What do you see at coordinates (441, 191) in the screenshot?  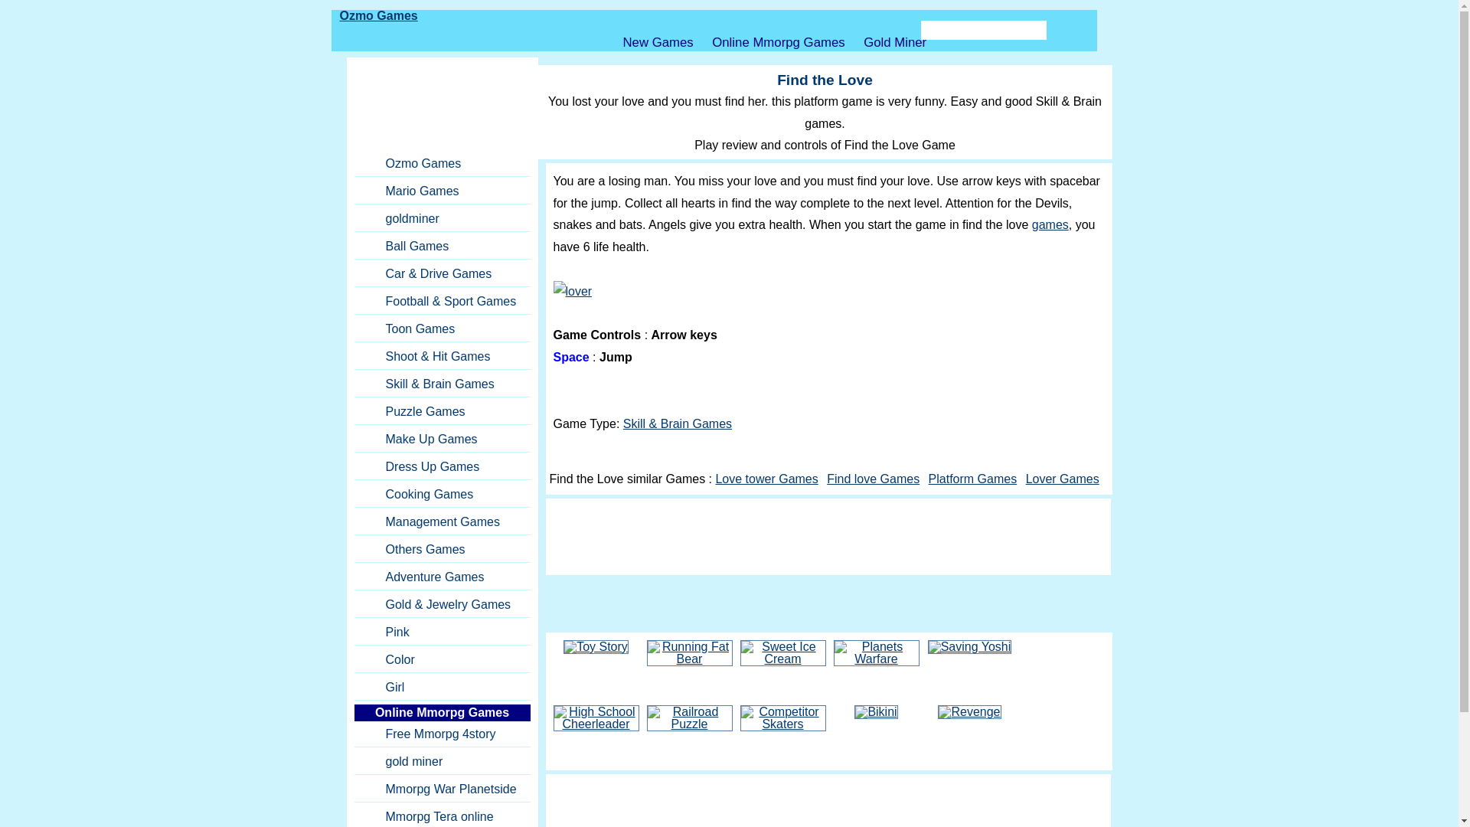 I see `Mario Games` at bounding box center [441, 191].